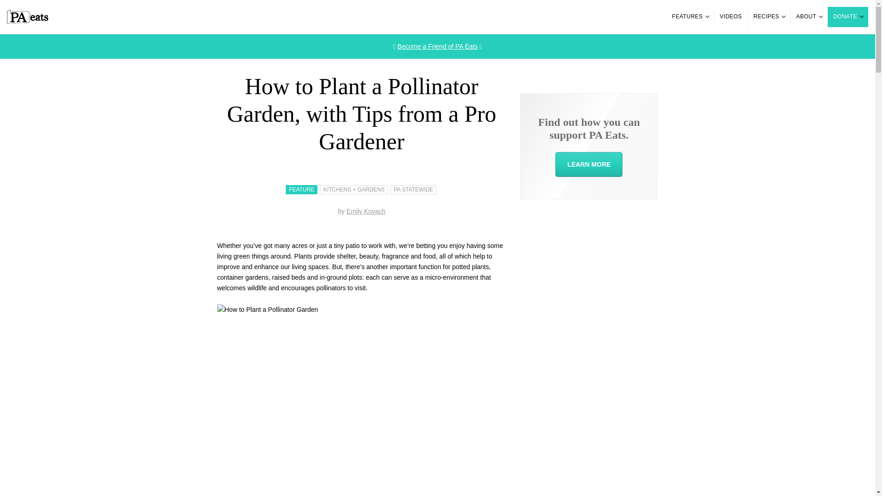 This screenshot has width=882, height=496. What do you see at coordinates (28, 21) in the screenshot?
I see `PA Eats Logo` at bounding box center [28, 21].